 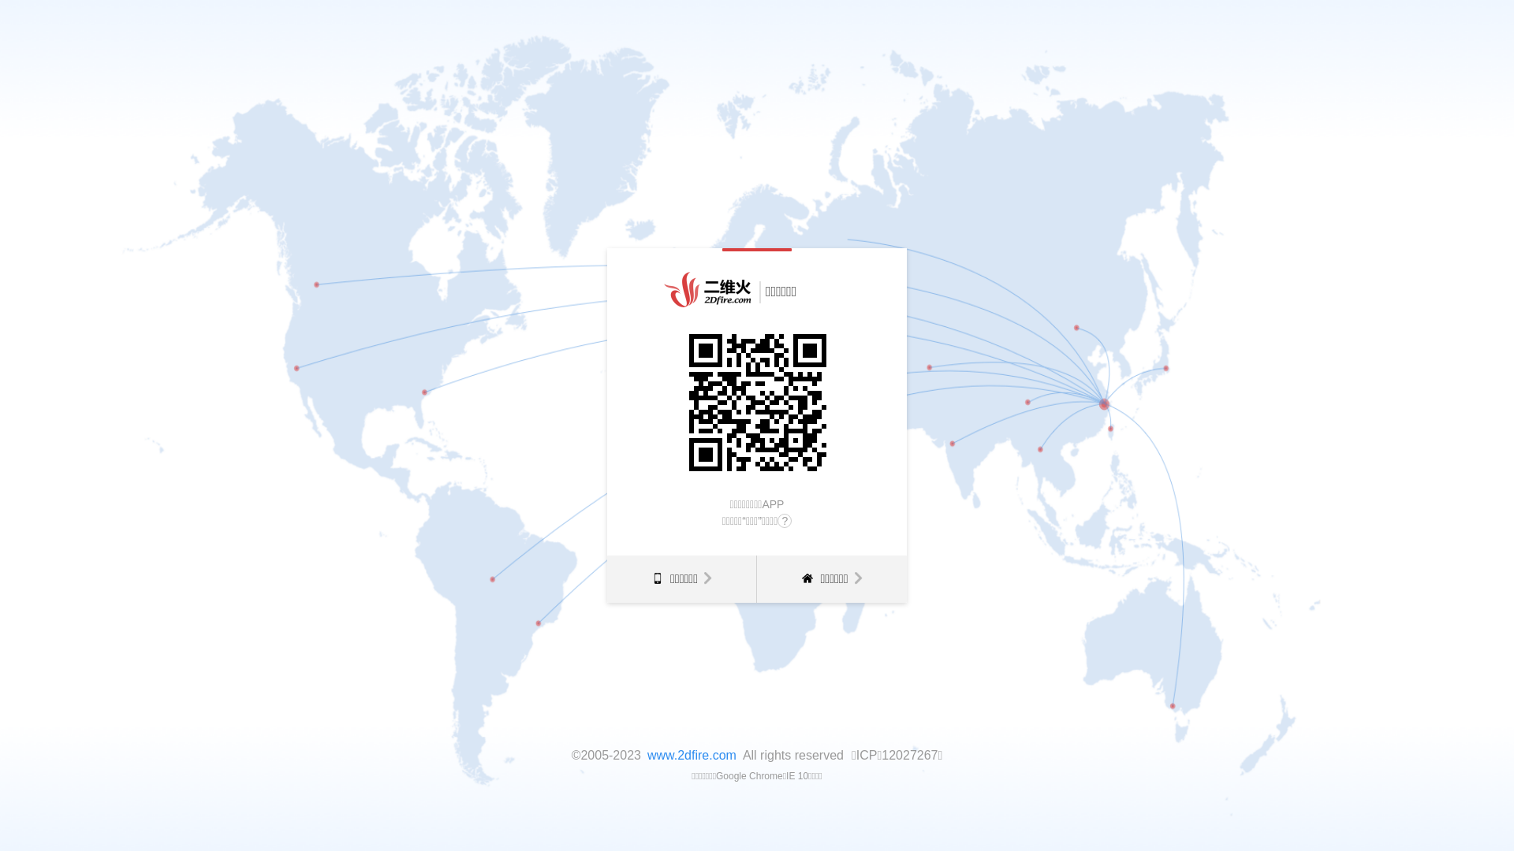 What do you see at coordinates (692, 755) in the screenshot?
I see `www.2dfire.com` at bounding box center [692, 755].